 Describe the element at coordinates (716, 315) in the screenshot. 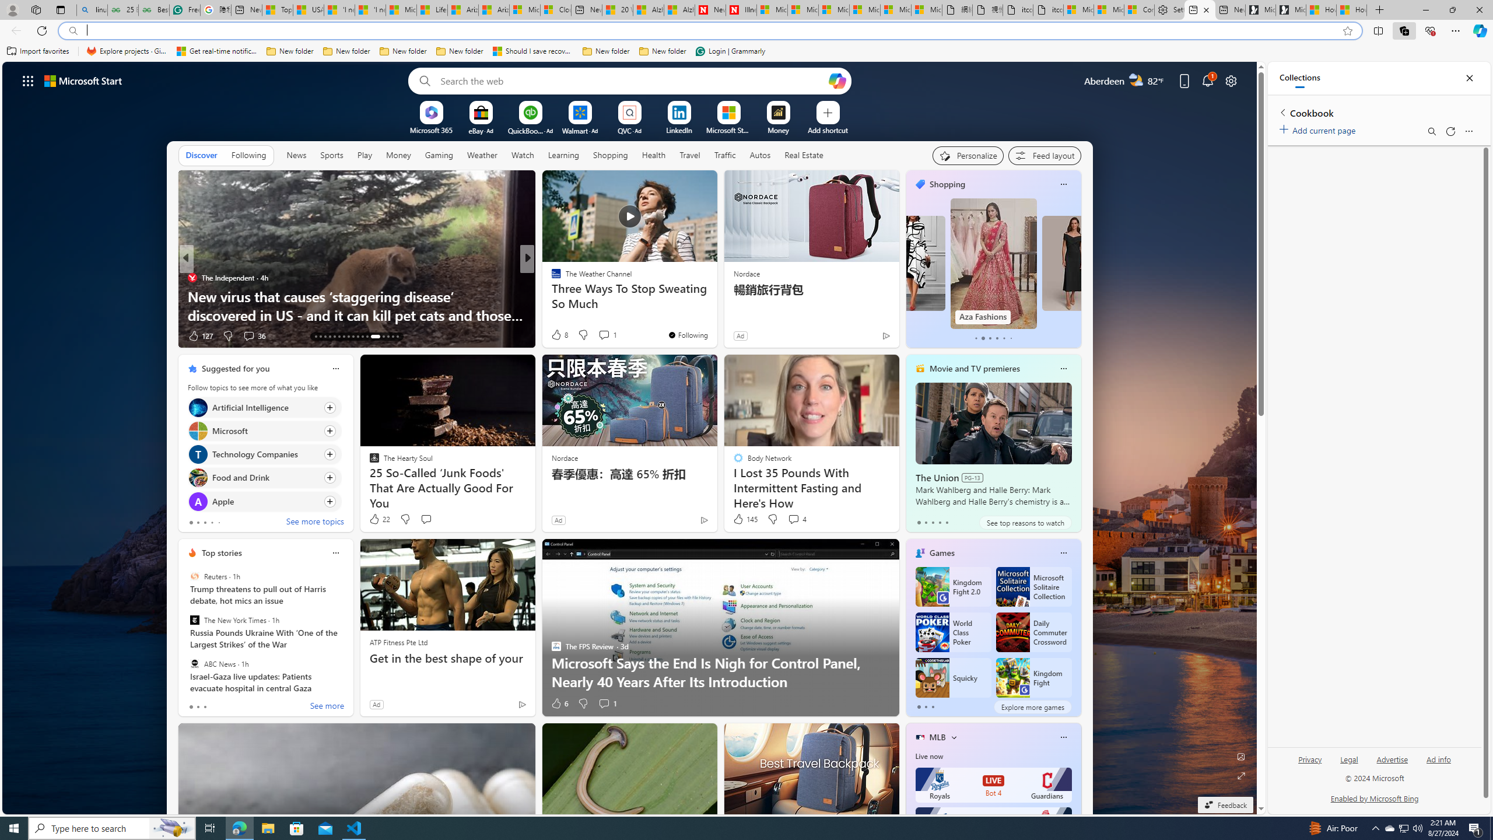

I see `12 Healthy Habits That Could Help You Live Longer` at that location.